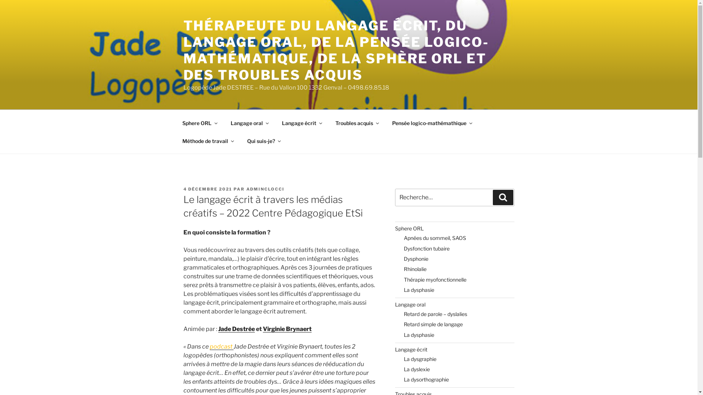 This screenshot has width=703, height=395. I want to click on Retard simple de langage, so click(434, 324).